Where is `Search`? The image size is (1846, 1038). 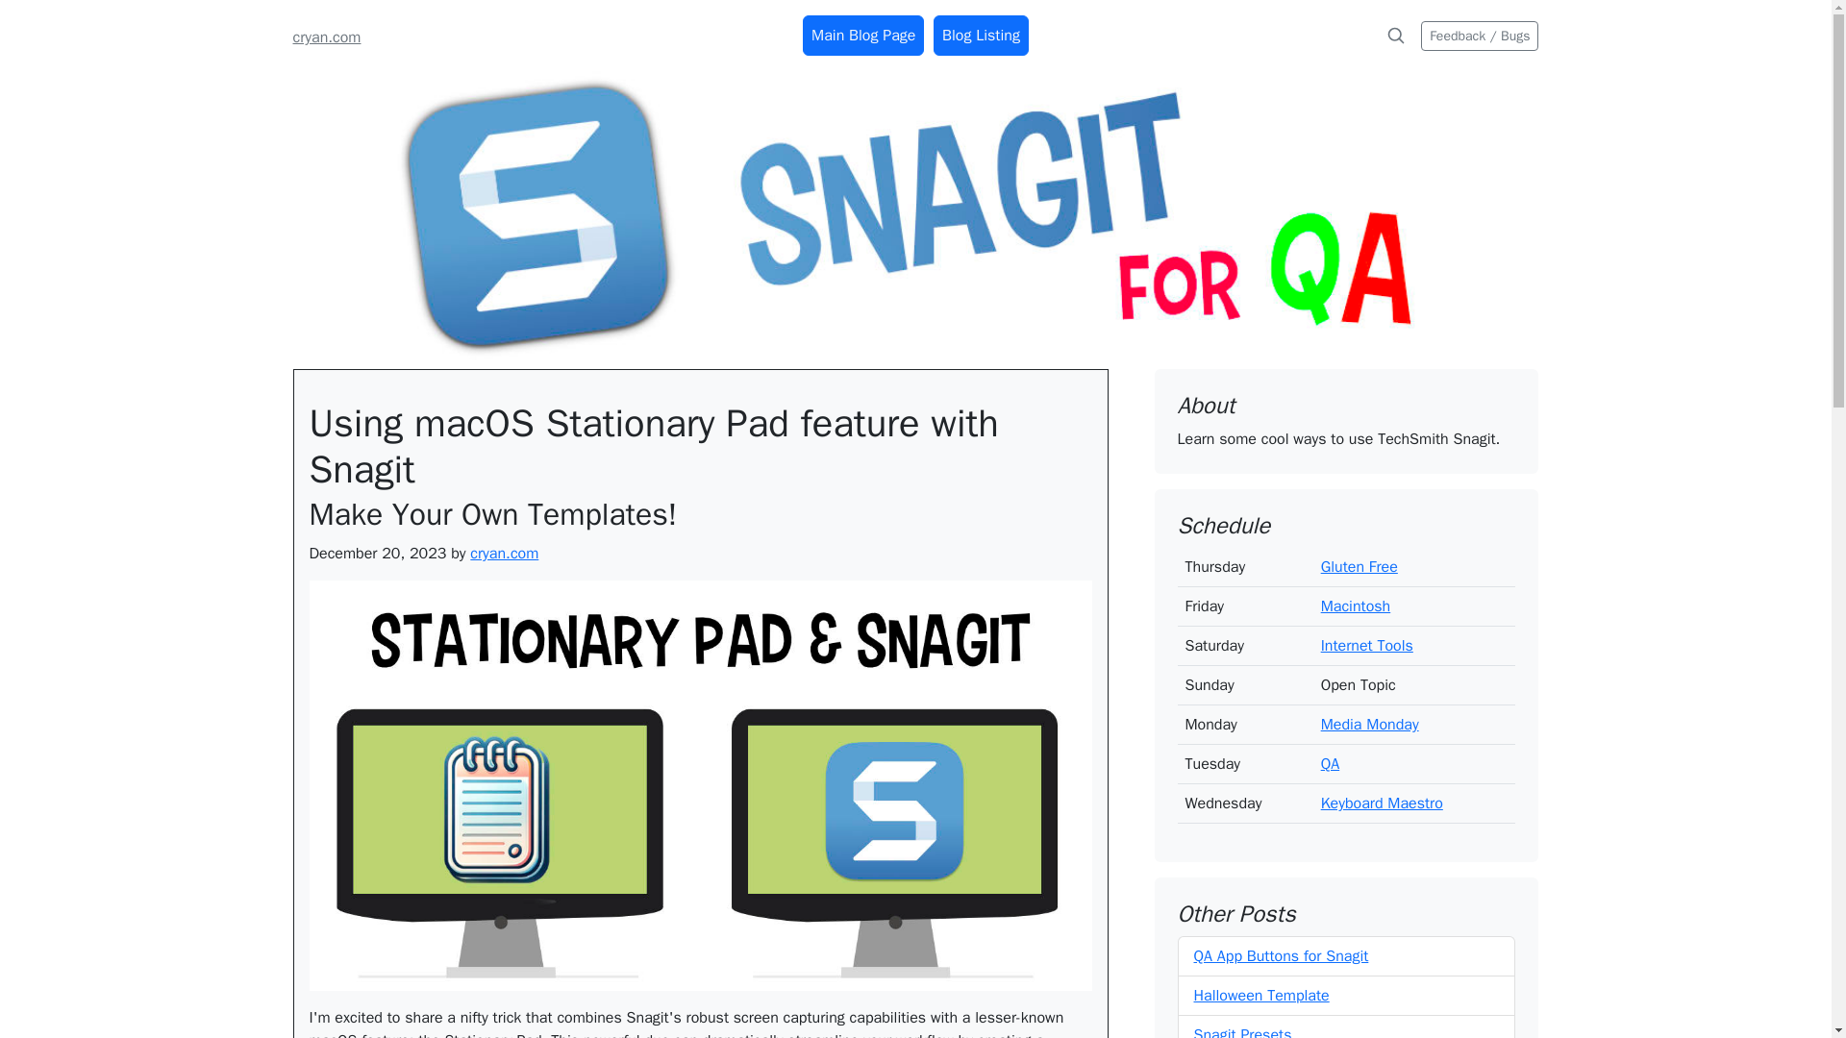
Search is located at coordinates (1396, 36).